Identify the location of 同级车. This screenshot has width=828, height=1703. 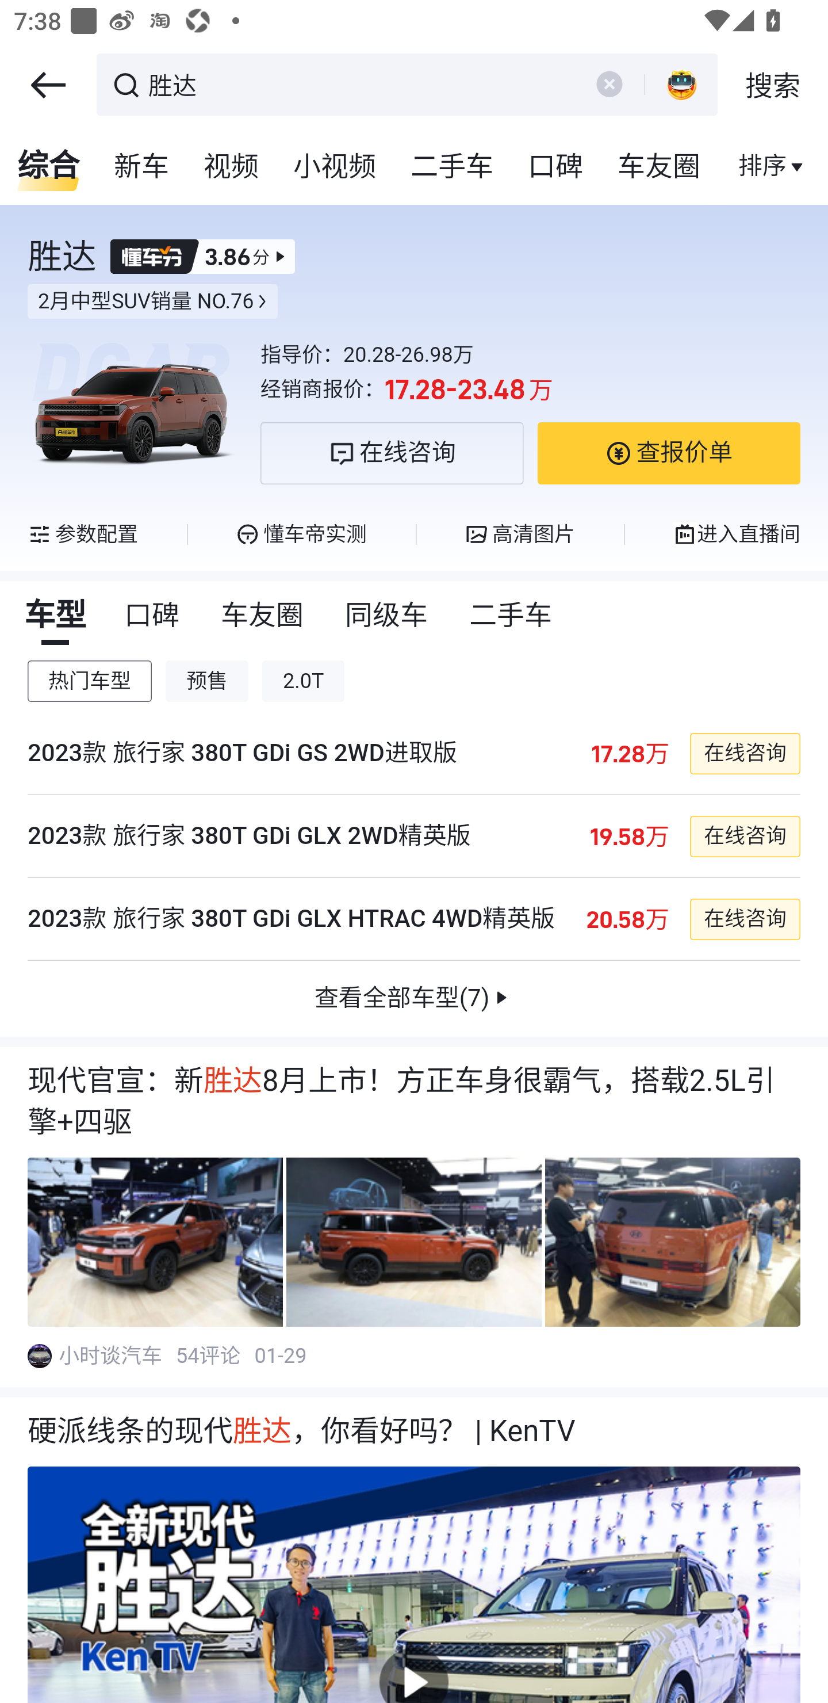
(388, 616).